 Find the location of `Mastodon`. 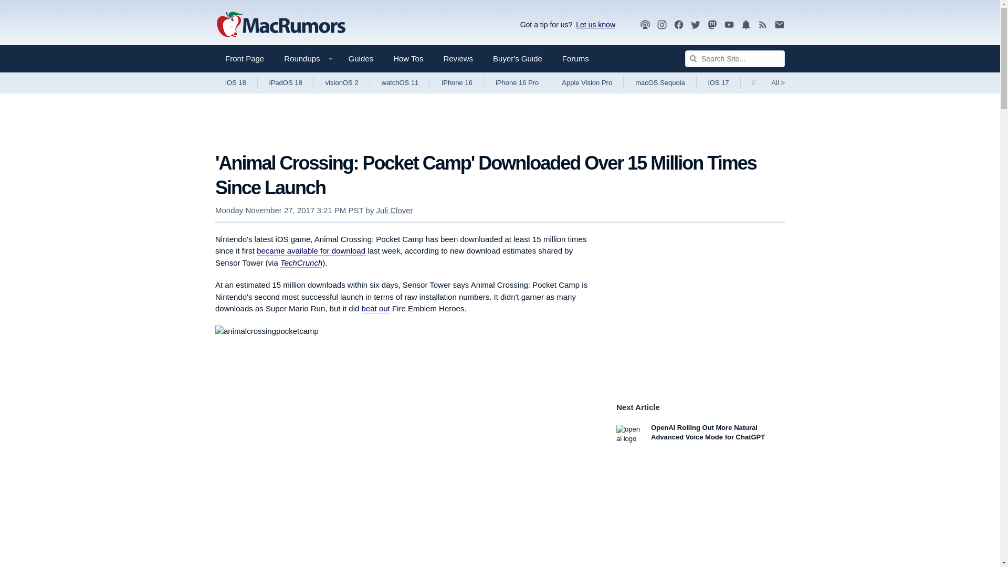

Mastodon is located at coordinates (712, 25).